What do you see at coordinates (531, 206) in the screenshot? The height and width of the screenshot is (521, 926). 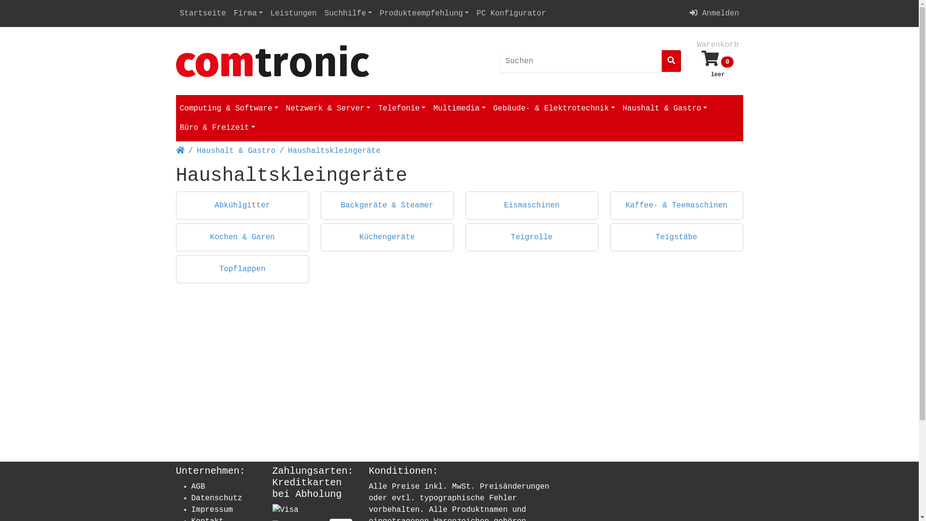 I see `Eismaschinen` at bounding box center [531, 206].